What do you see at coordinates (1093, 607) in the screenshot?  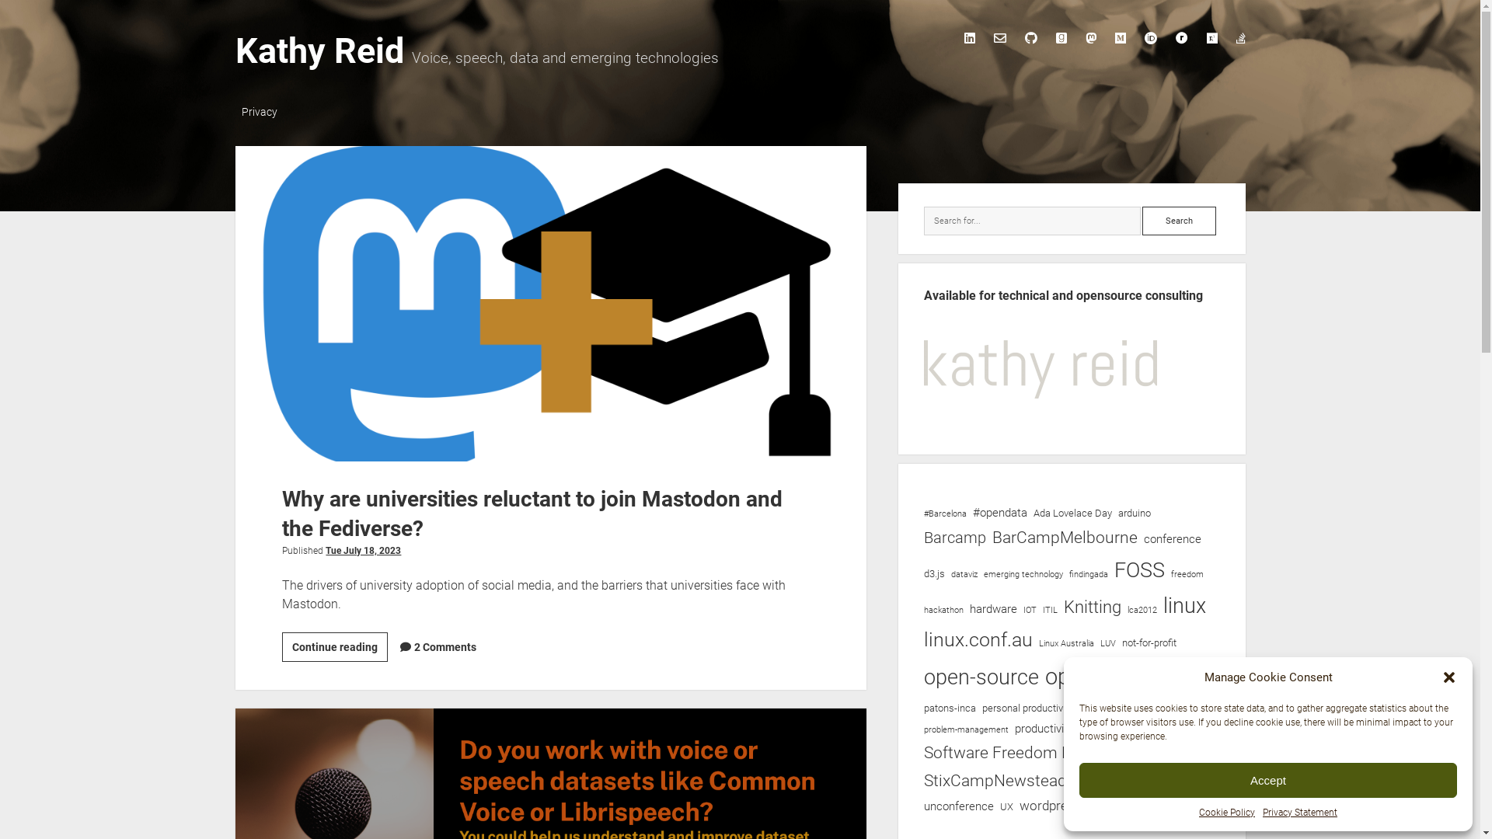 I see `Knitting` at bounding box center [1093, 607].